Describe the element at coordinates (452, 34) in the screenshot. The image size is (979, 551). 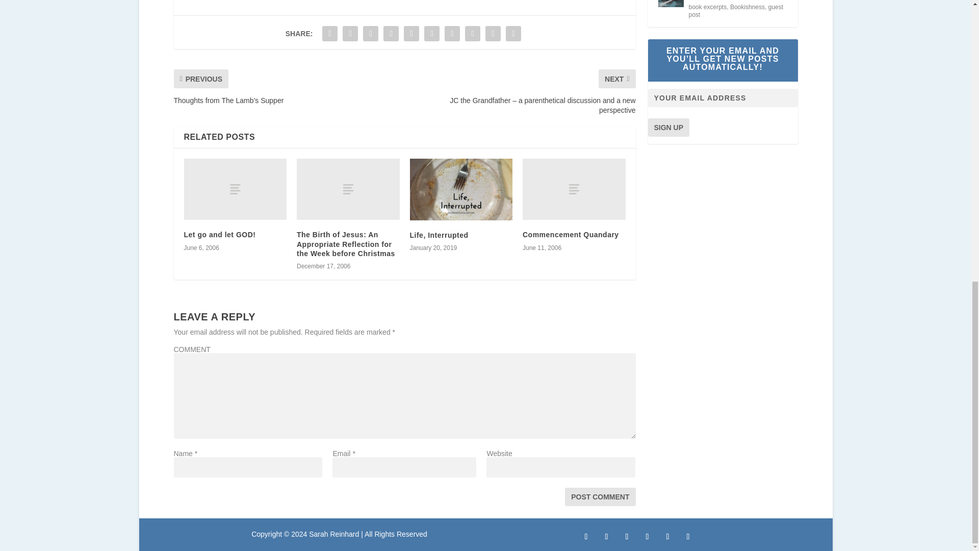
I see `Share "Confession and Exercise" via Buffer` at that location.